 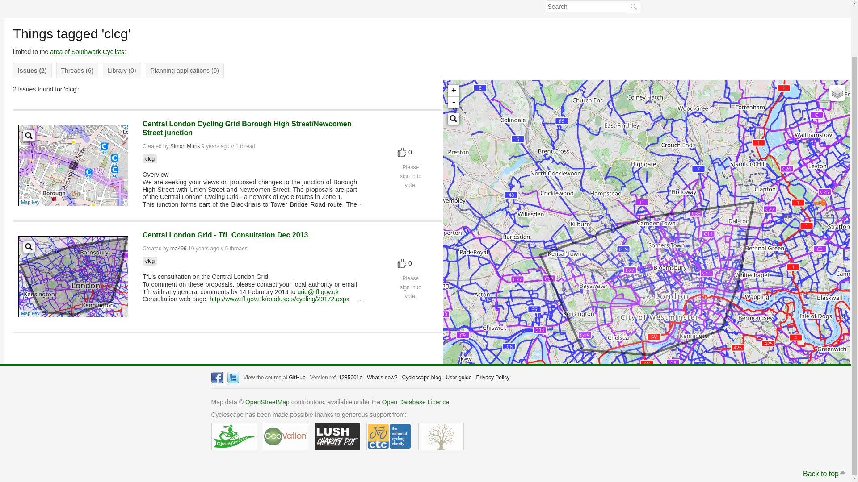 What do you see at coordinates (453, 33) in the screenshot?
I see `Zoom in` at bounding box center [453, 33].